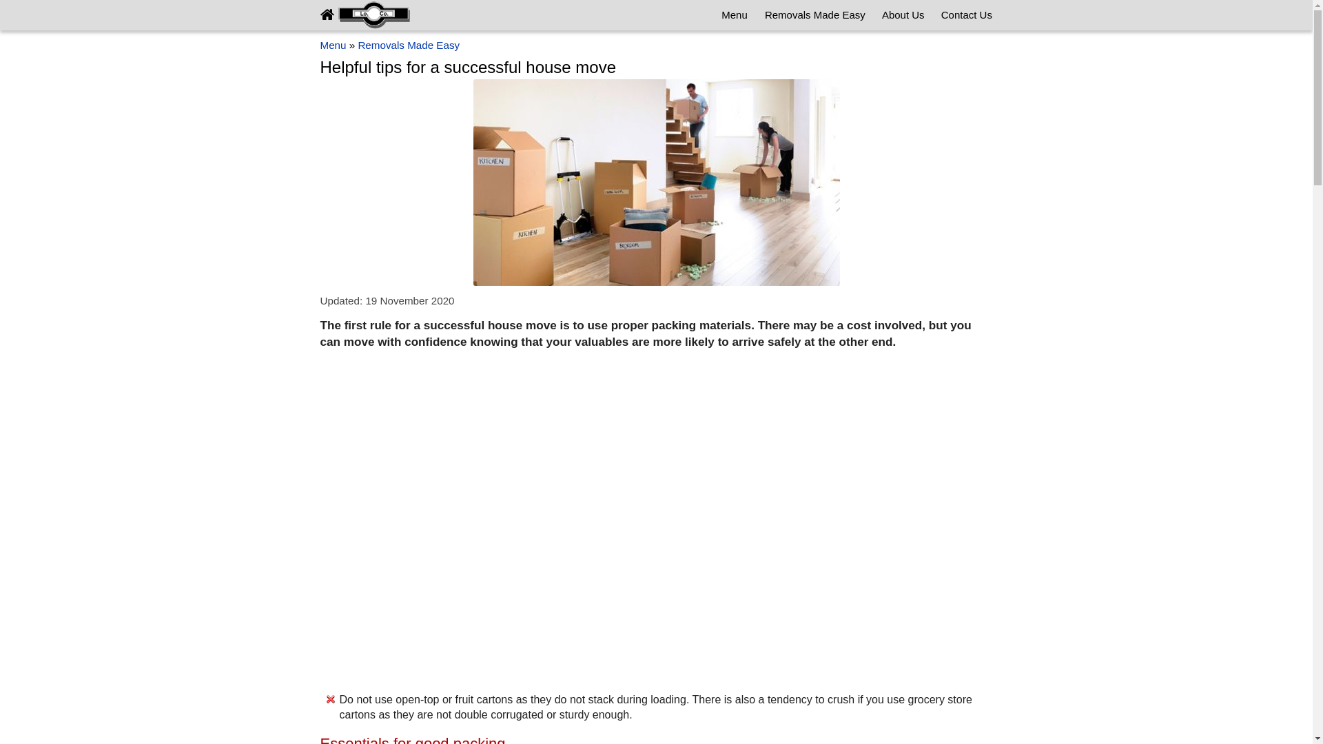 The image size is (1323, 744). I want to click on Removals Made Easy, so click(409, 45).